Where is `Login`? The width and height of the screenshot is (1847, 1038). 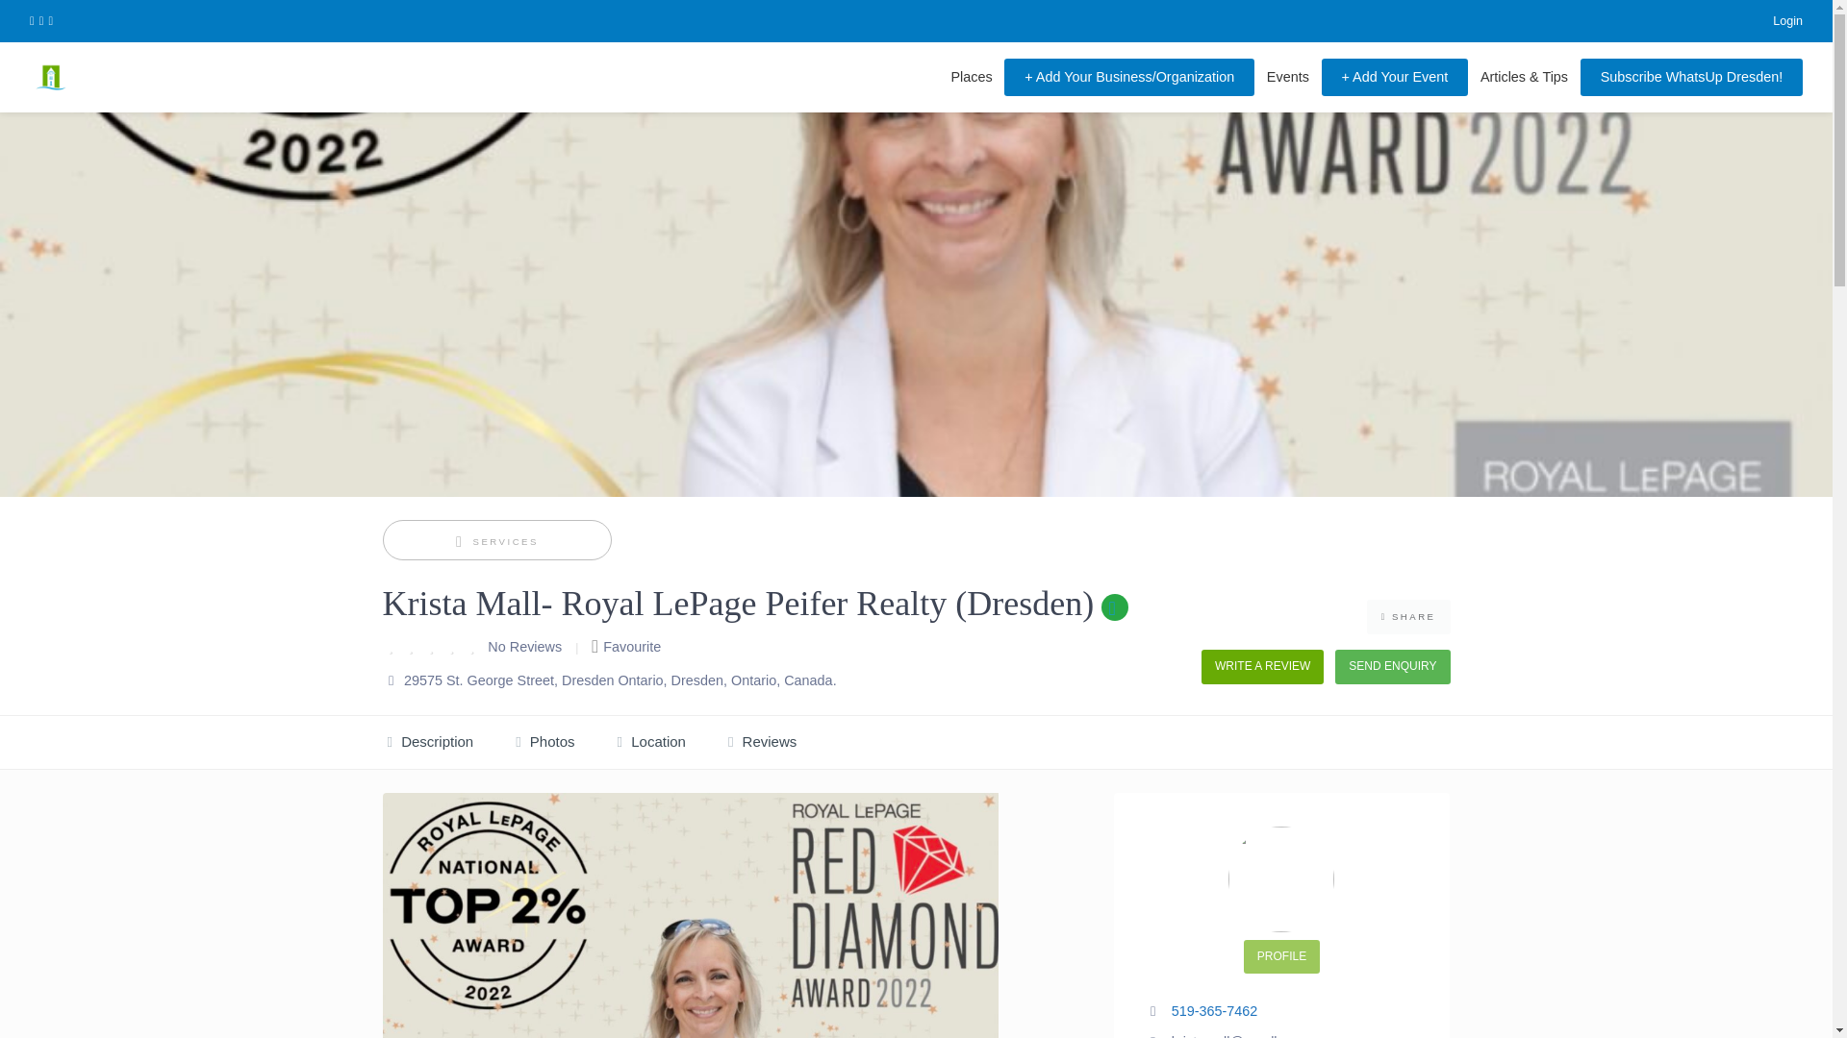
Login is located at coordinates (1776, 21).